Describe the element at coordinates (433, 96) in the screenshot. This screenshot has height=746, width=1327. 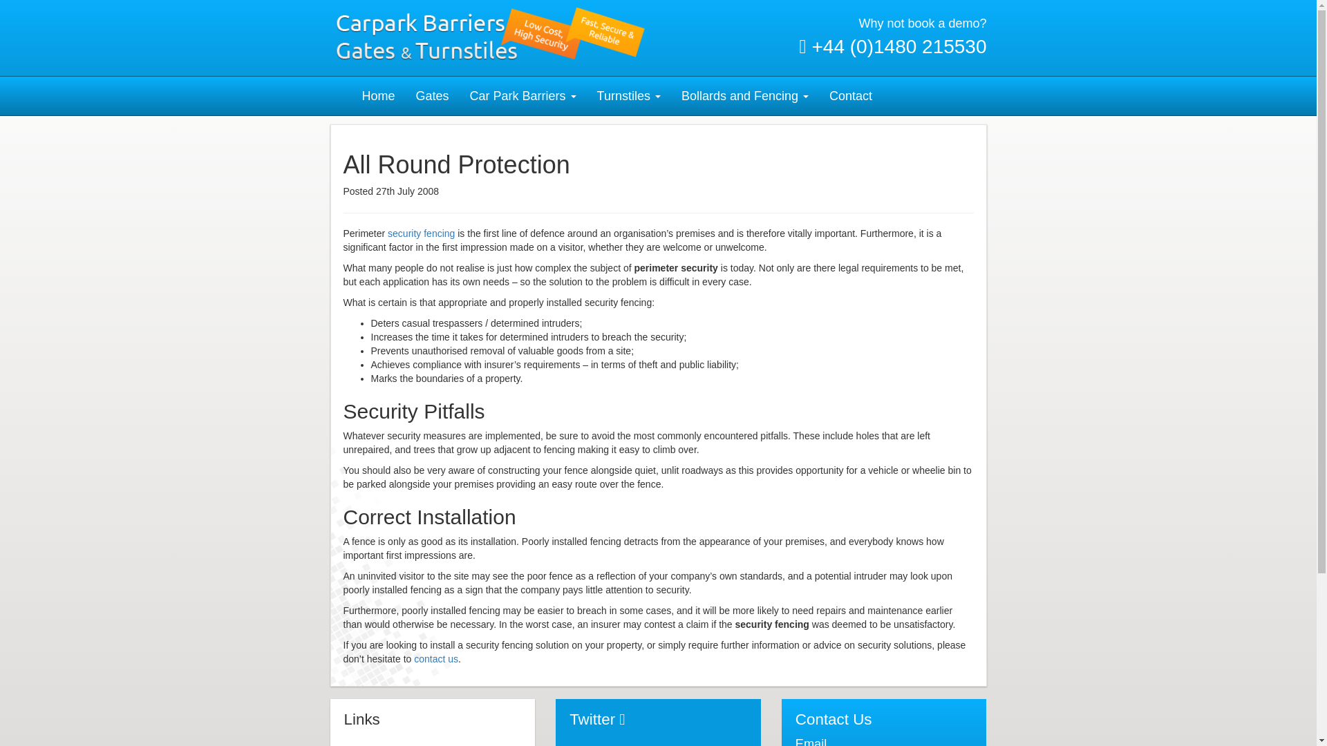
I see `Gates` at that location.